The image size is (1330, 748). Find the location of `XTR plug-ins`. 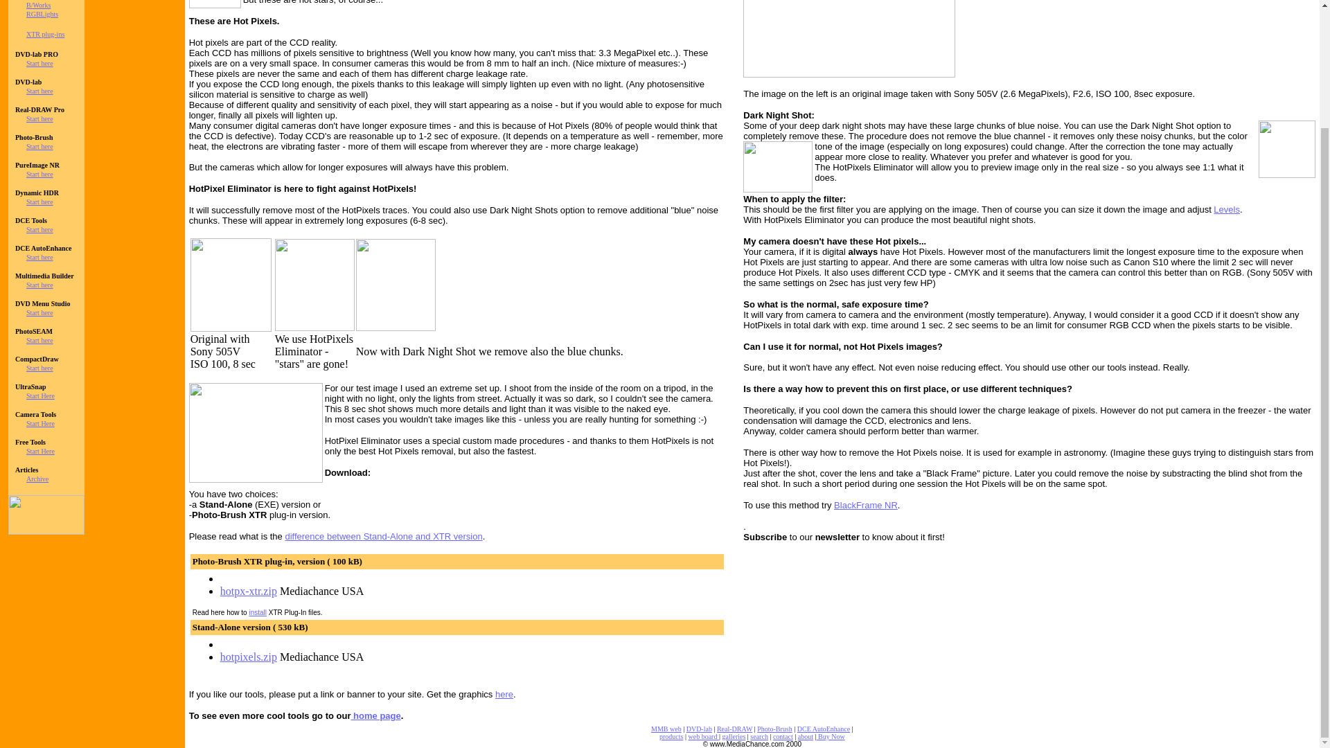

XTR plug-ins is located at coordinates (45, 35).